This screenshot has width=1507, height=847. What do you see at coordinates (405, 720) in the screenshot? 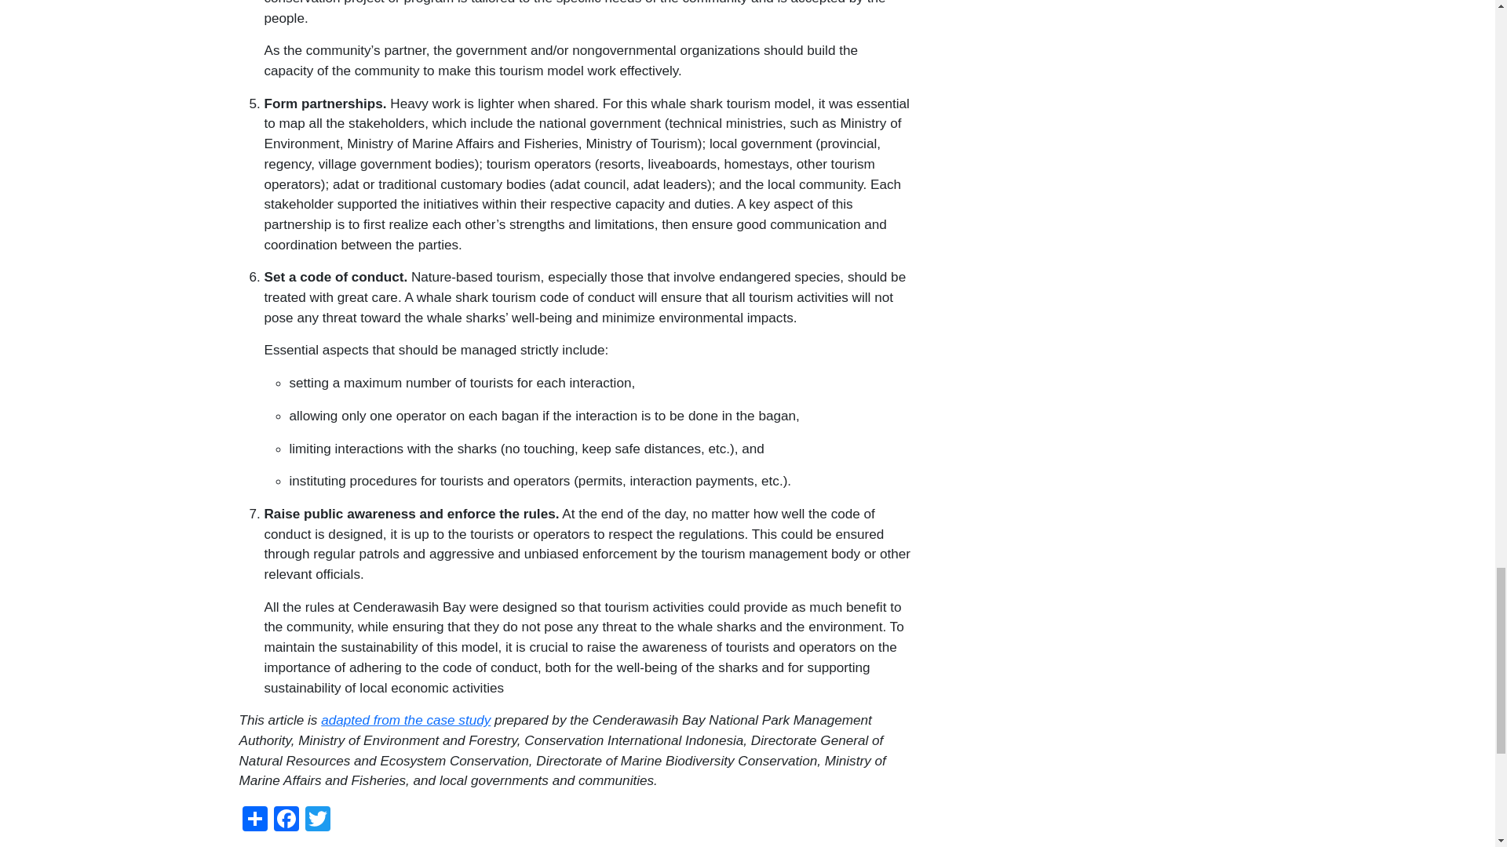
I see `adapted from the case study` at bounding box center [405, 720].